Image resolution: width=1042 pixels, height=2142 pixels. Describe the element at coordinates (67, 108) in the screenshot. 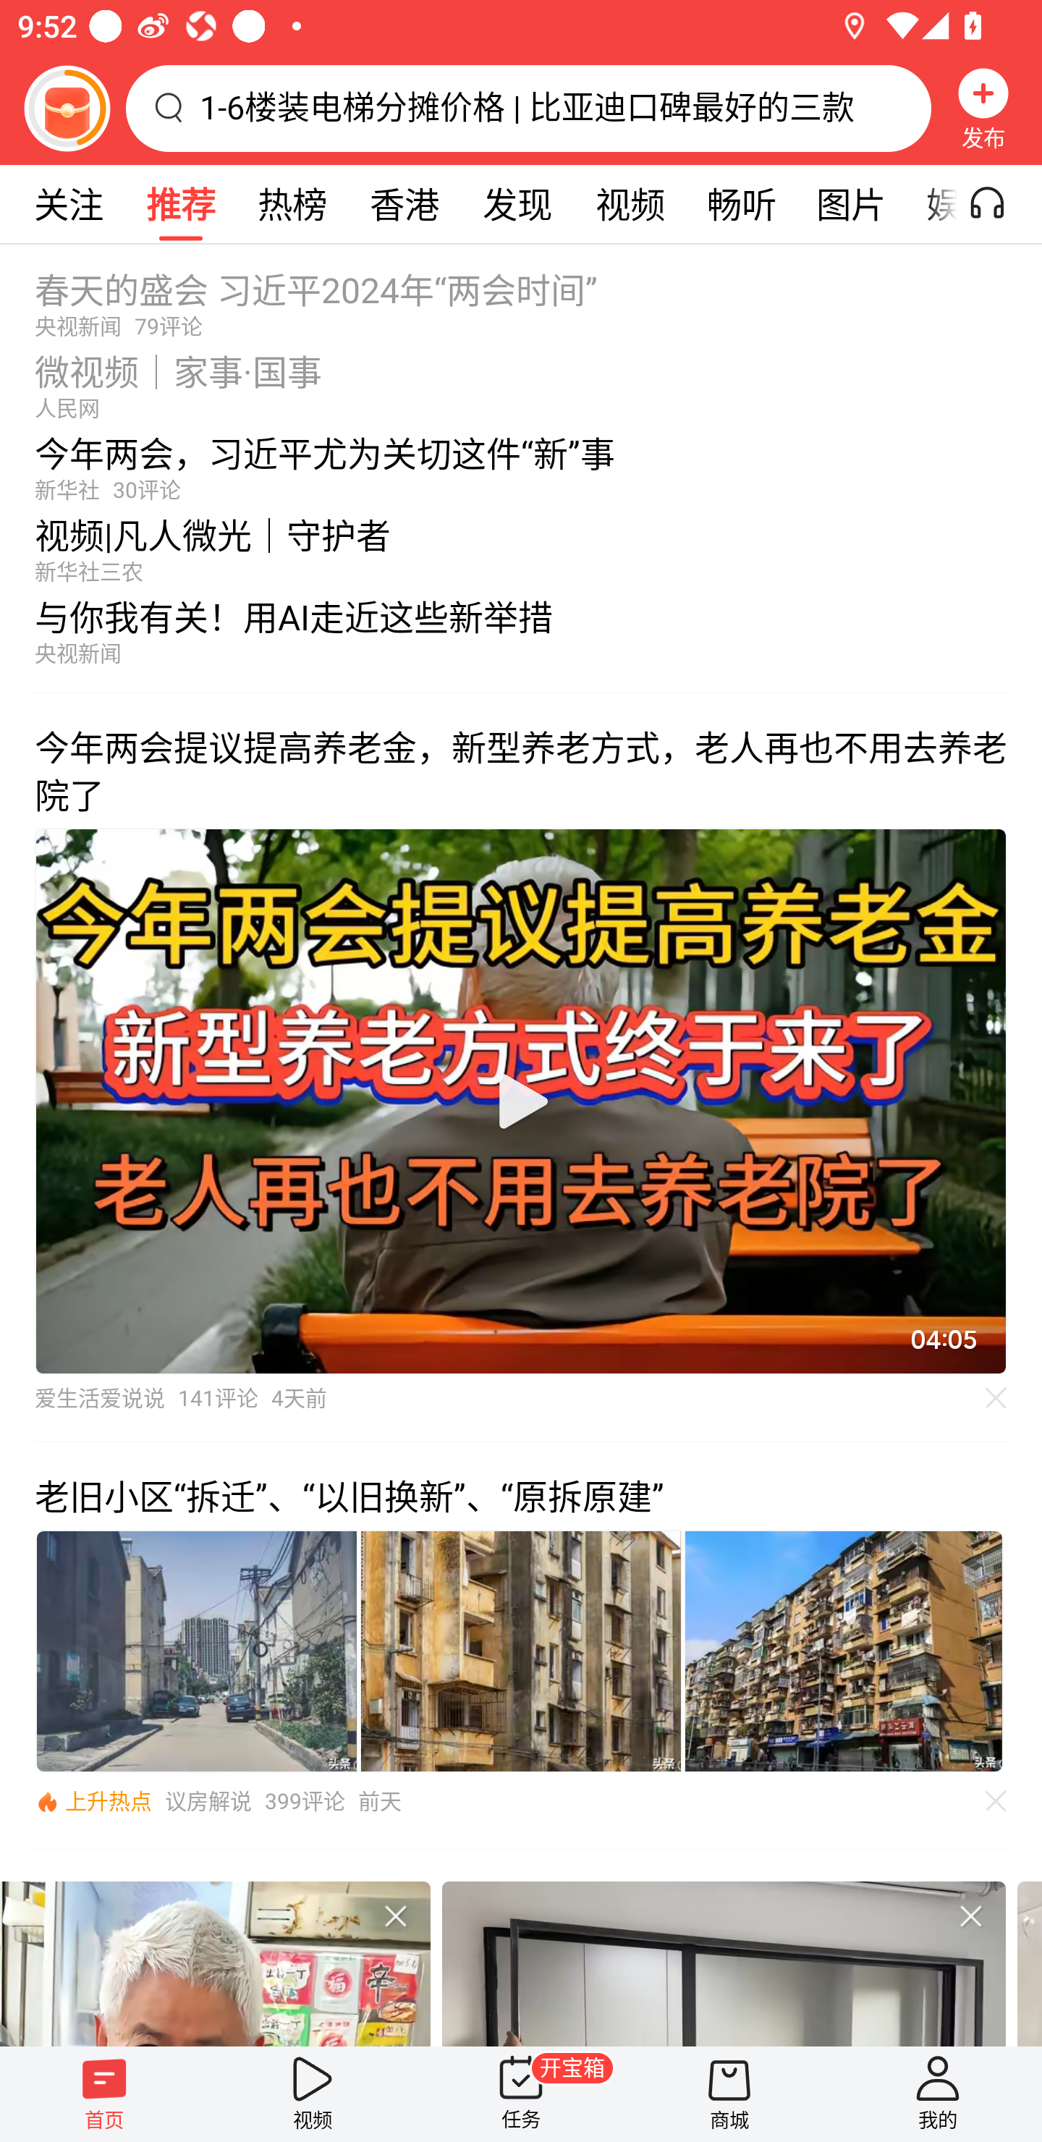

I see `阅读赚金币` at that location.